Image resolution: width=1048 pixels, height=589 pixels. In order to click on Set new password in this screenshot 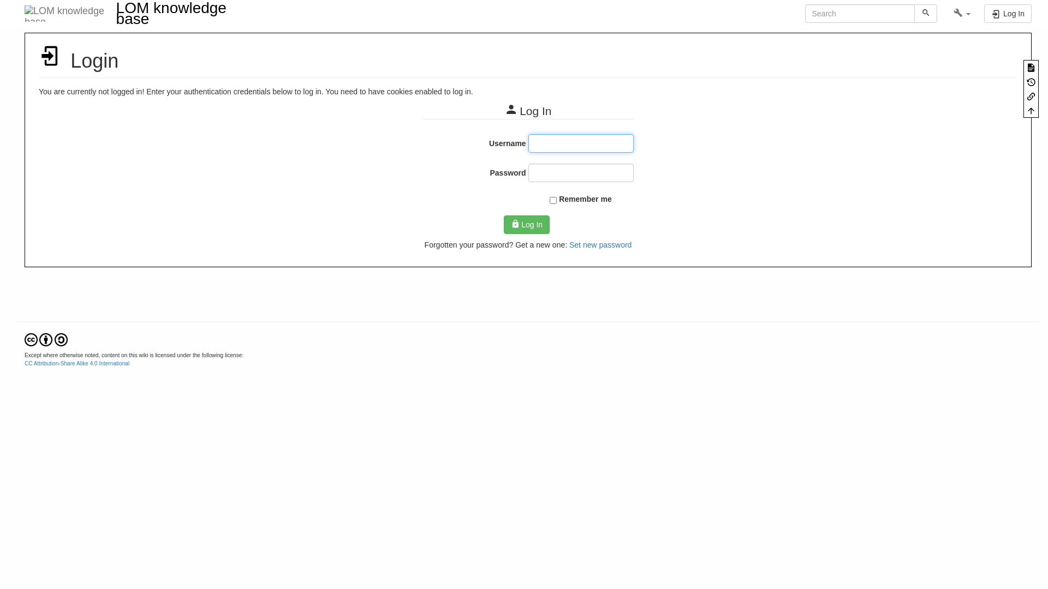, I will do `click(600, 245)`.